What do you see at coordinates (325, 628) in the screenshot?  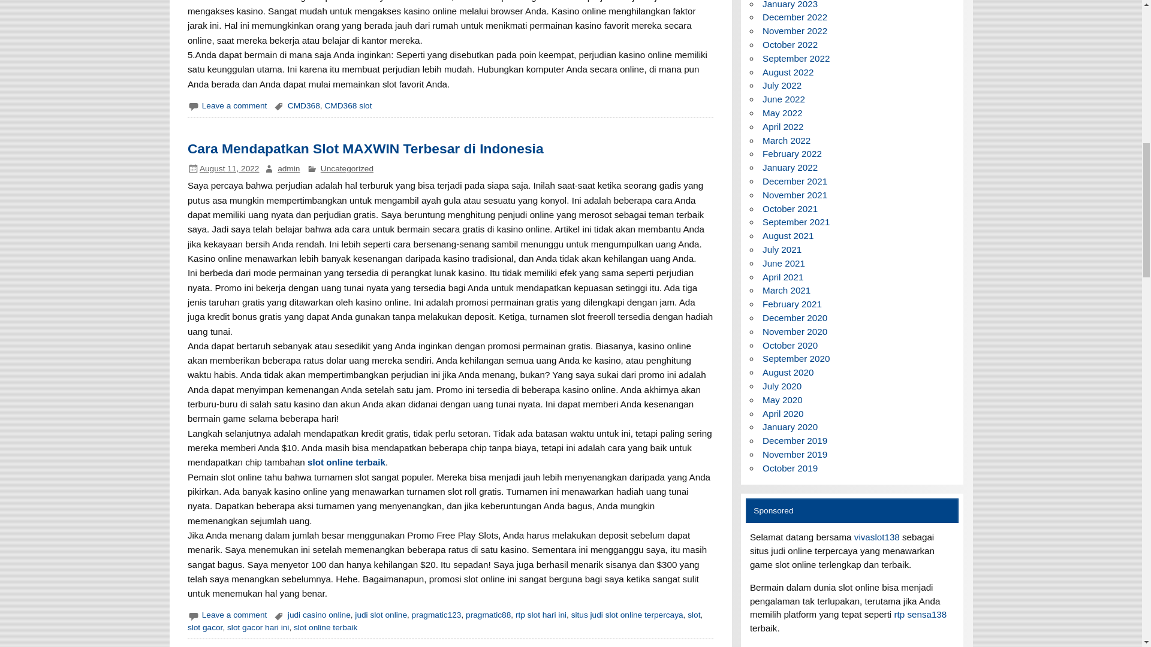 I see `slot online terbaik` at bounding box center [325, 628].